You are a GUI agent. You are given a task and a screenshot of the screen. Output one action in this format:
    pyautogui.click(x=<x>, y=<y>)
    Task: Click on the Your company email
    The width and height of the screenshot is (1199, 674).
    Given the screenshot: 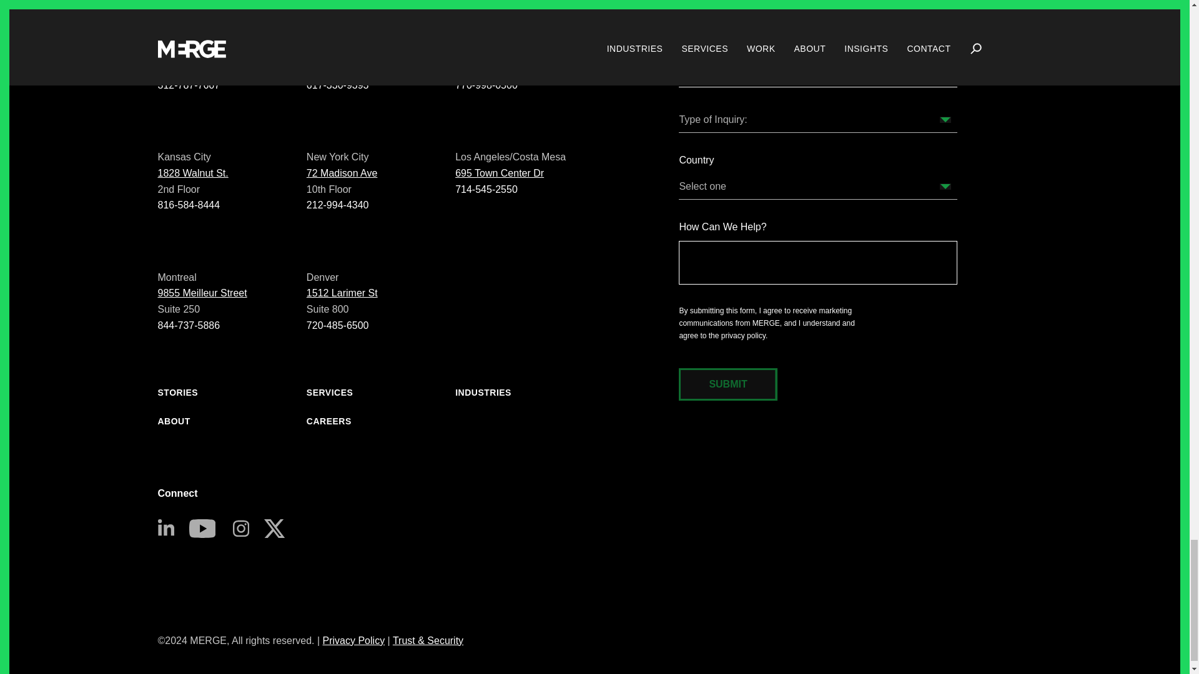 What is the action you would take?
    pyautogui.click(x=817, y=74)
    